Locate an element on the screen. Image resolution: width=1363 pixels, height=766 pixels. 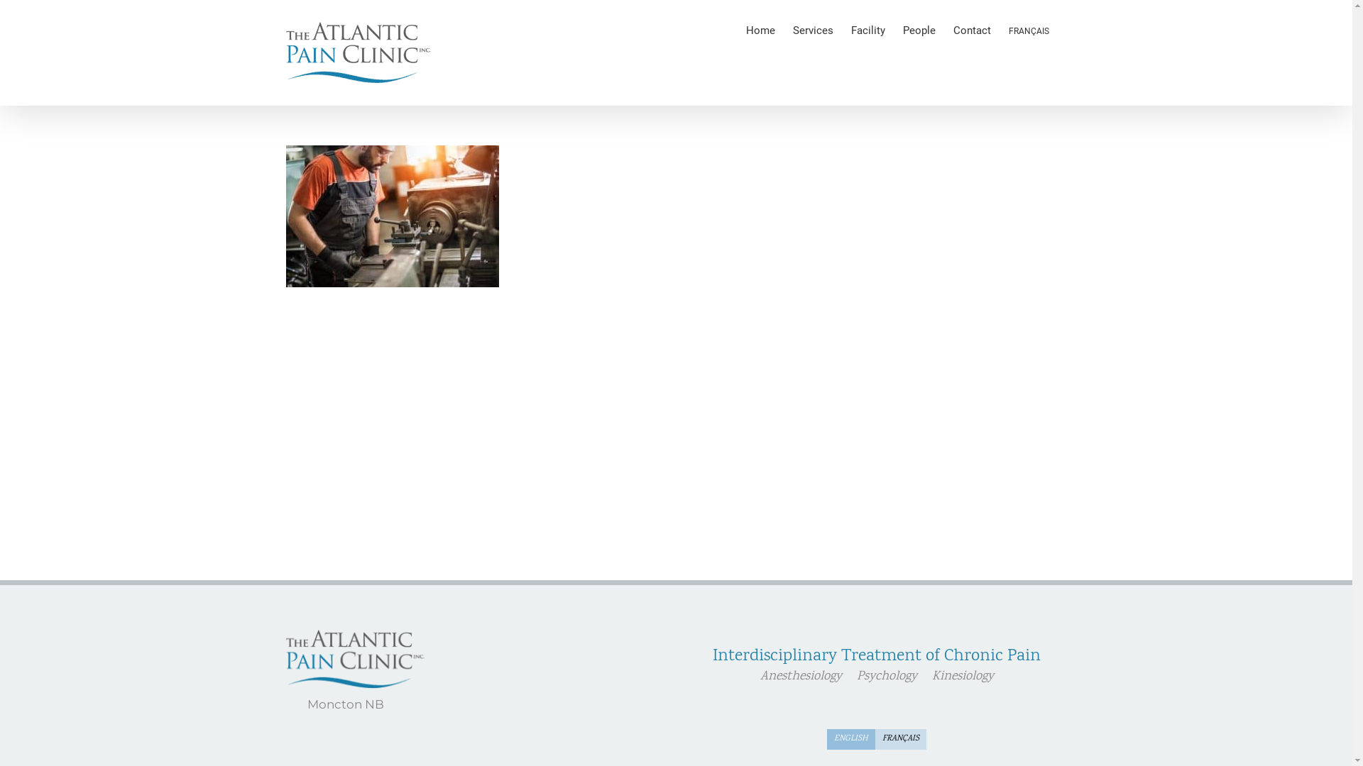
Services is located at coordinates (812, 30).